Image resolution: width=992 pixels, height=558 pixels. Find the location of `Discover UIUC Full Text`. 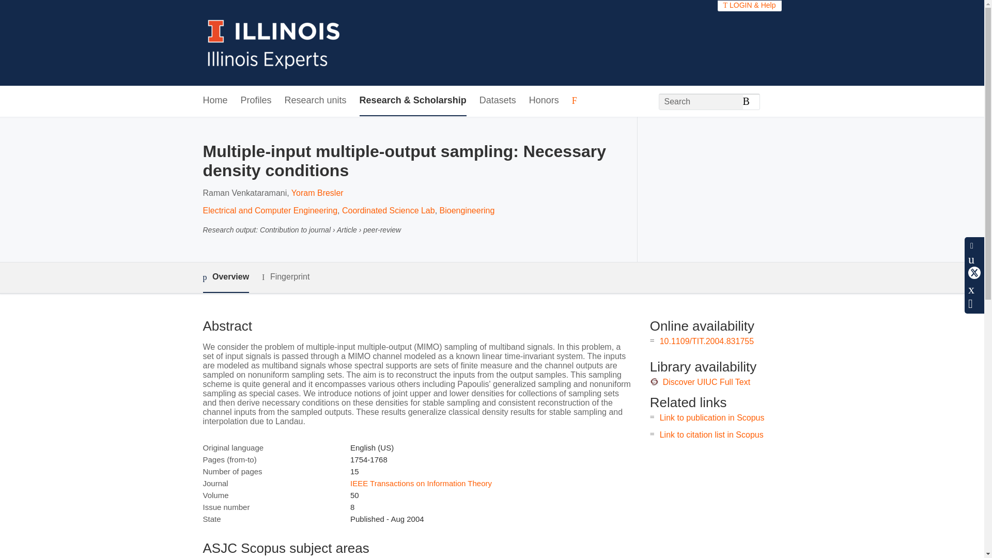

Discover UIUC Full Text is located at coordinates (707, 382).